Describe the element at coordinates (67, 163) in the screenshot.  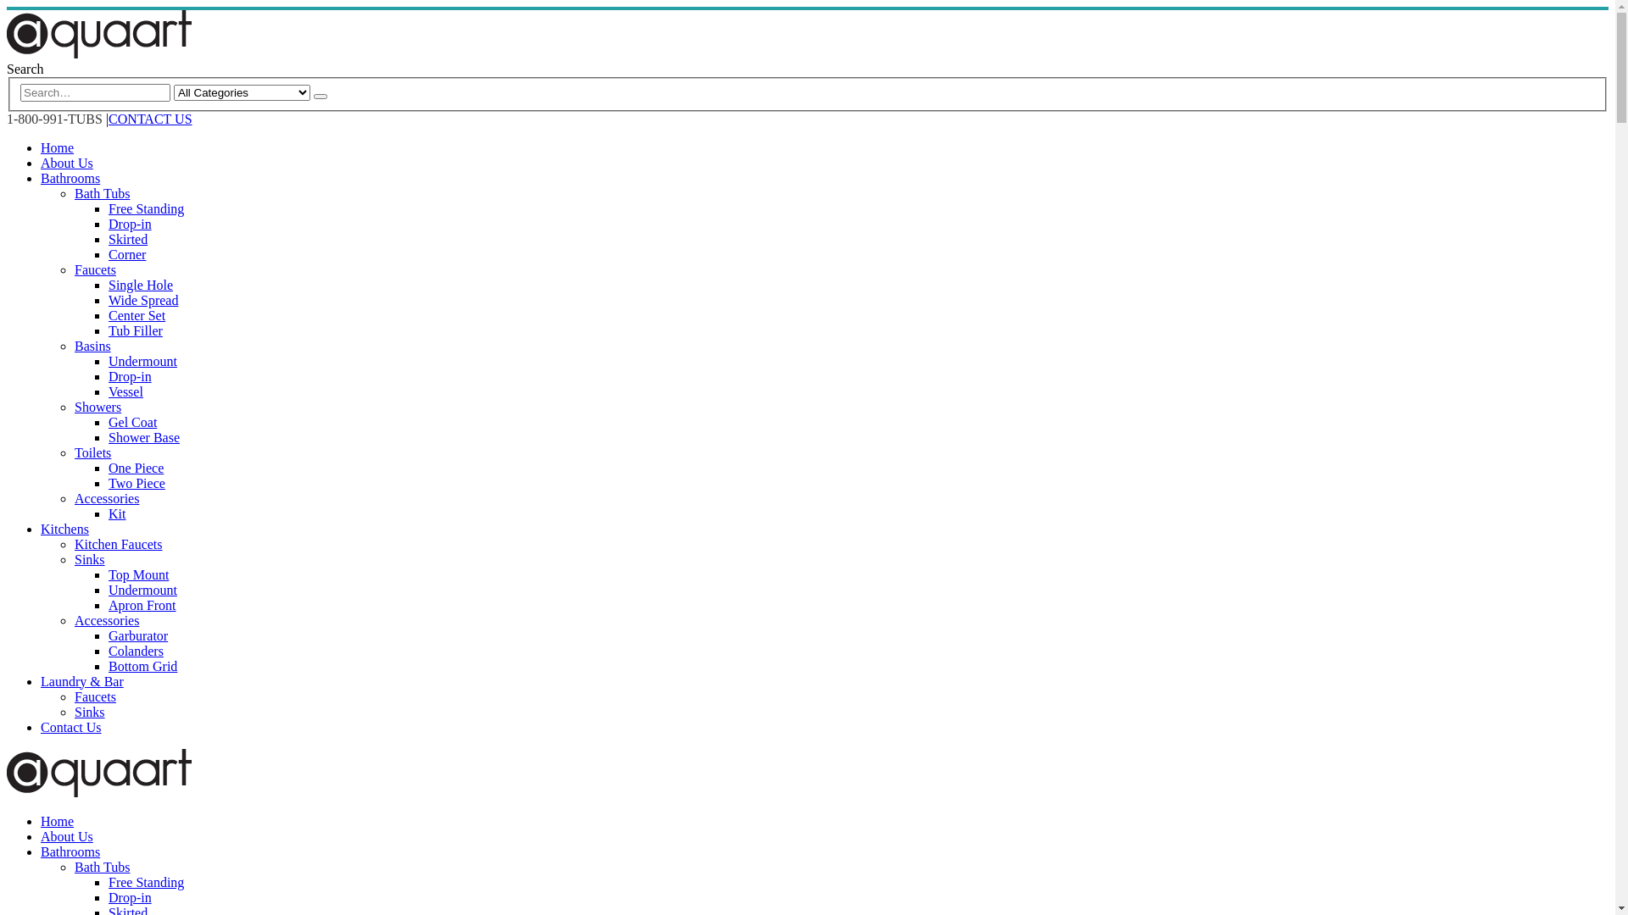
I see `About Us` at that location.